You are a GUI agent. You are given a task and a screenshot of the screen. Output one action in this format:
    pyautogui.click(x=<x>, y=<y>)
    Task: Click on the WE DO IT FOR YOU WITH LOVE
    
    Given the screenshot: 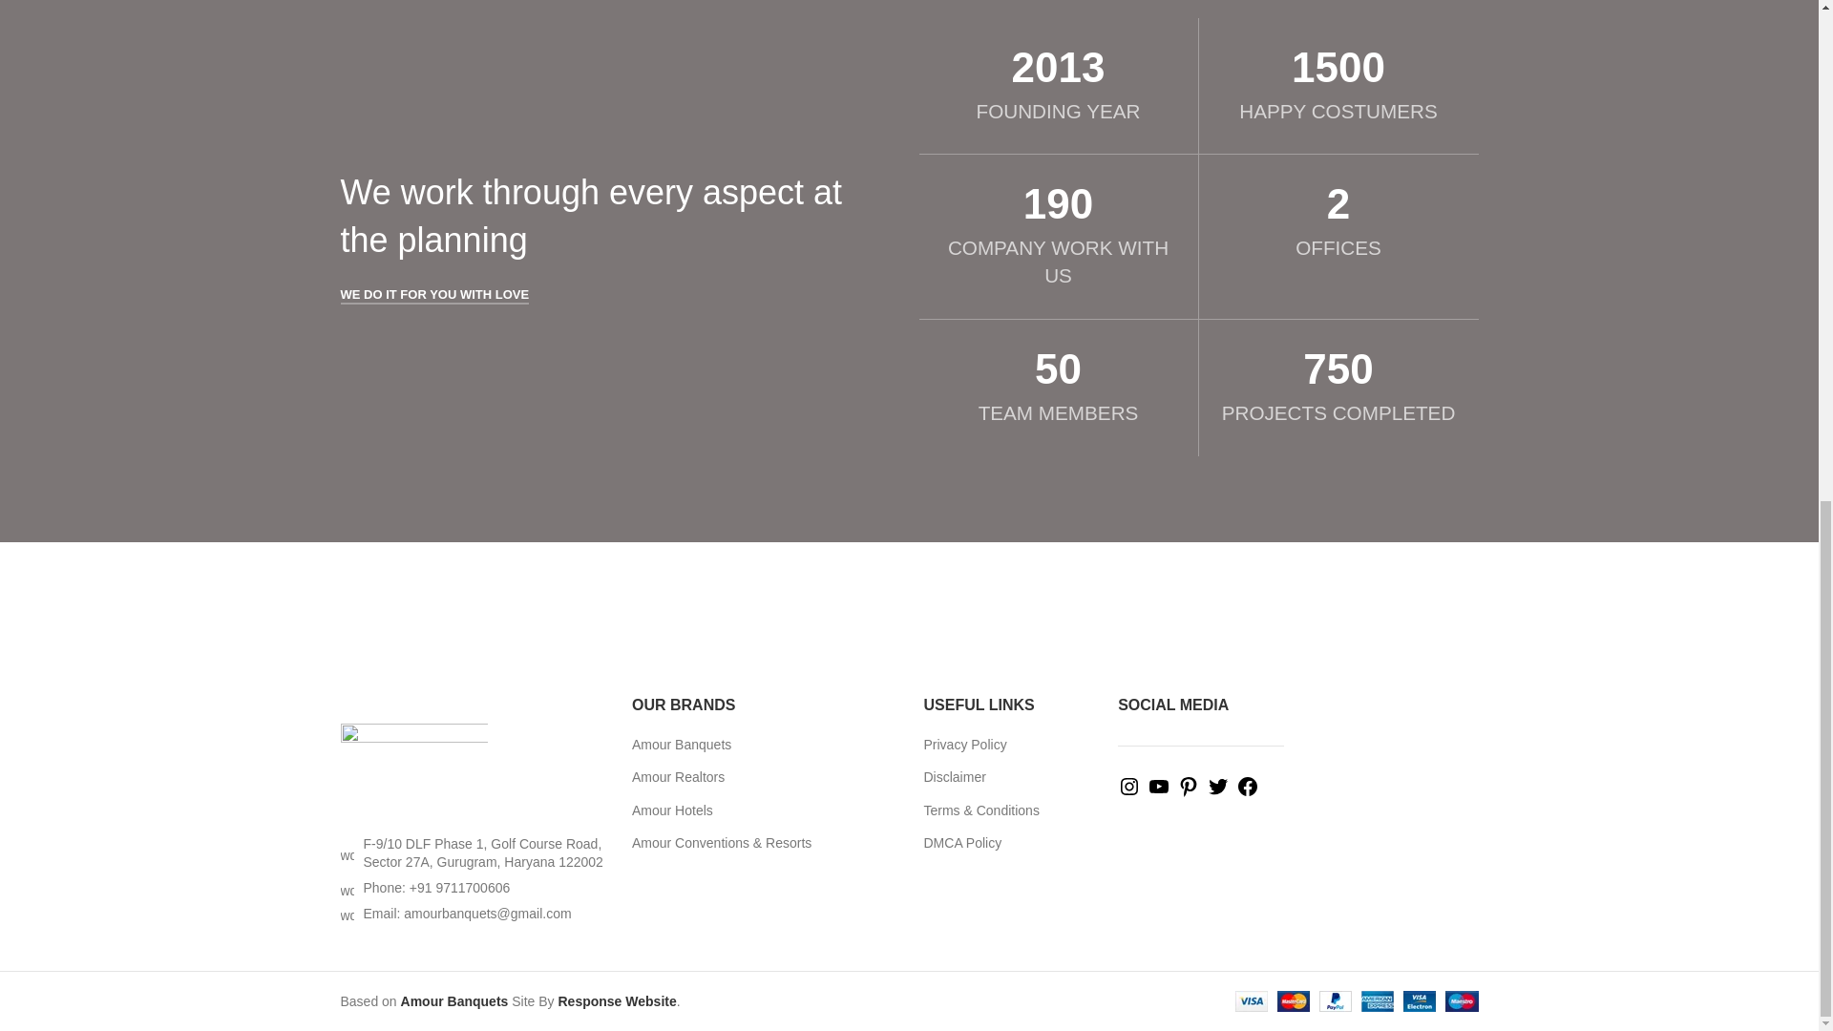 What is the action you would take?
    pyautogui.click(x=433, y=296)
    